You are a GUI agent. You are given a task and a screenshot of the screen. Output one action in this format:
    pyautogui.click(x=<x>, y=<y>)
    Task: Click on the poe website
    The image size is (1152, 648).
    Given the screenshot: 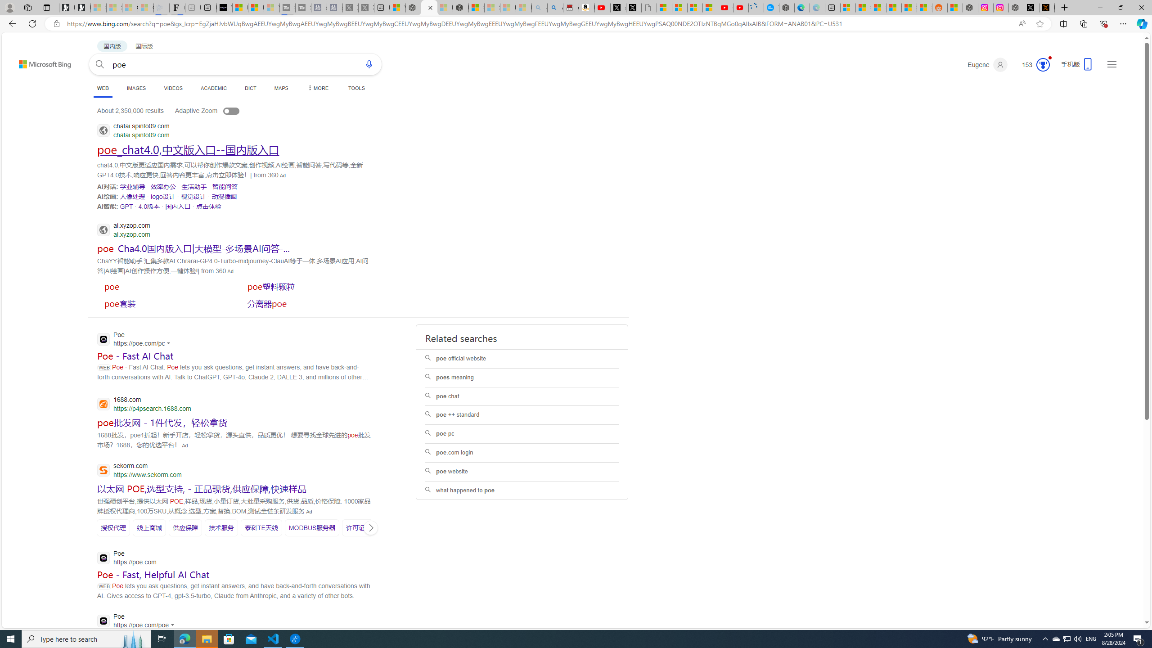 What is the action you would take?
    pyautogui.click(x=522, y=472)
    